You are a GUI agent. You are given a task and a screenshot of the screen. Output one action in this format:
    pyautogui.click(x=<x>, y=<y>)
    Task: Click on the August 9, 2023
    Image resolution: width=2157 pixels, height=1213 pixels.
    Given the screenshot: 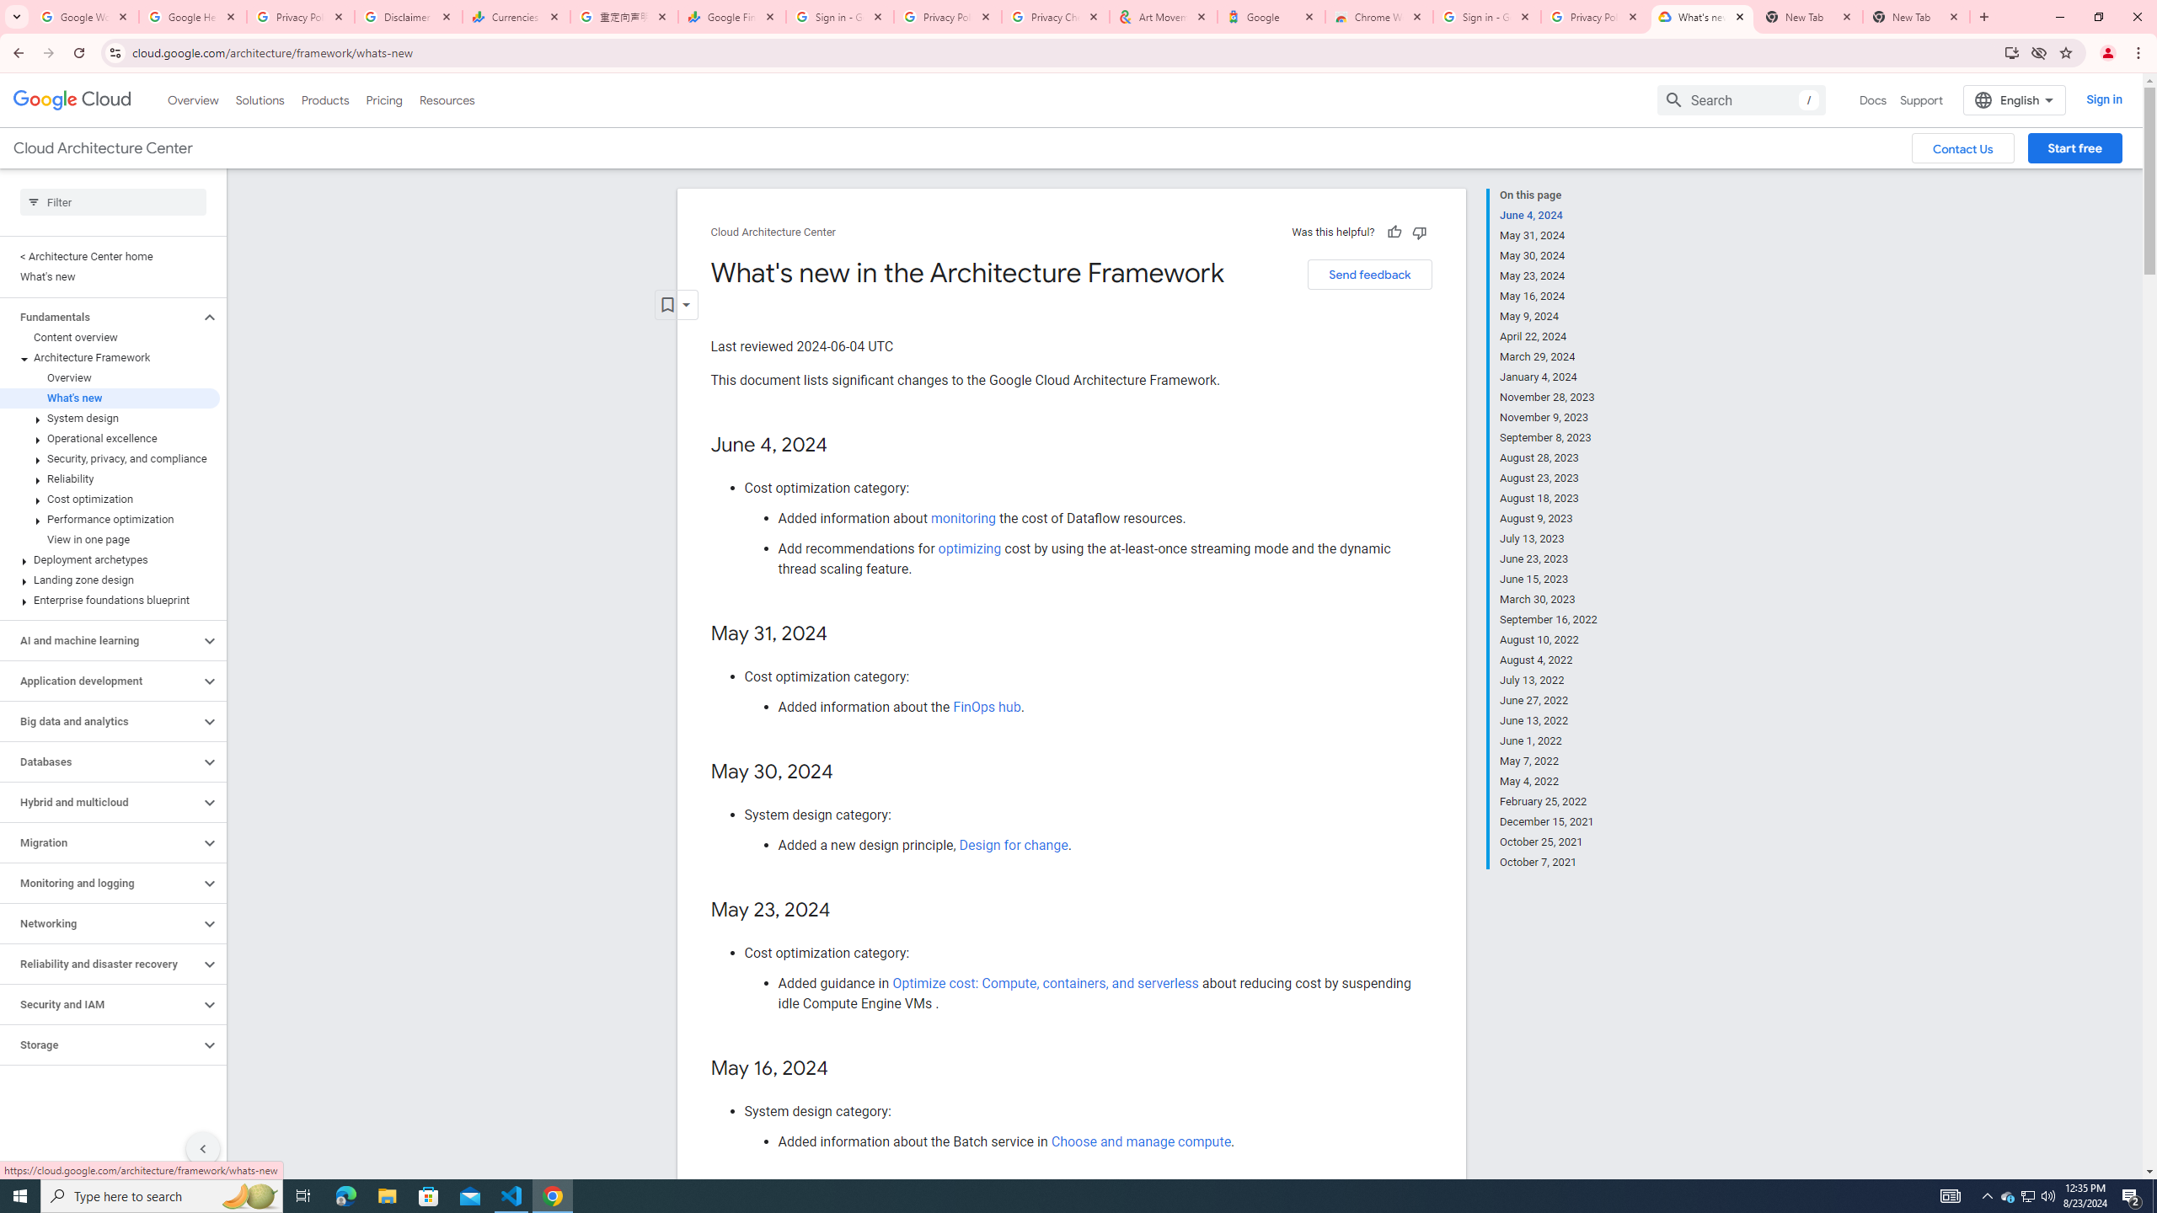 What is the action you would take?
    pyautogui.click(x=1549, y=518)
    